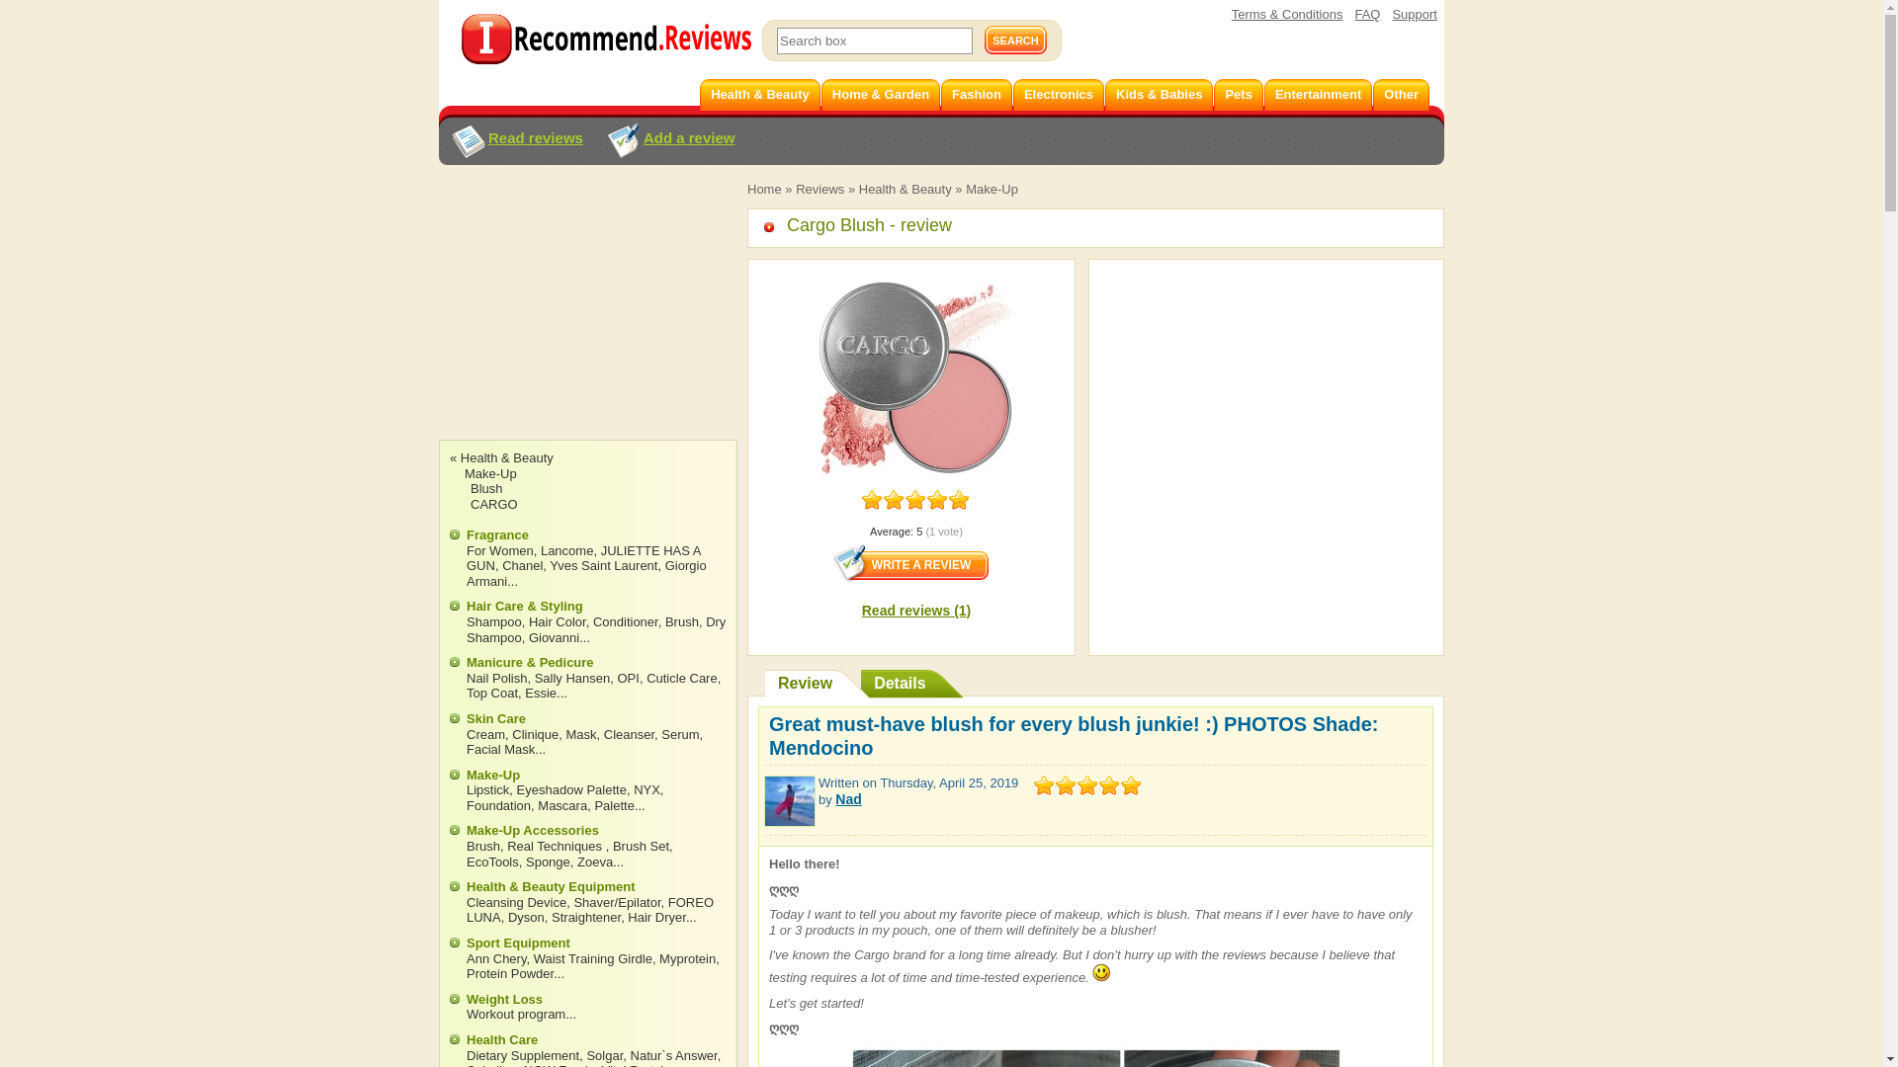  Describe the element at coordinates (977, 95) in the screenshot. I see `Fashion` at that location.